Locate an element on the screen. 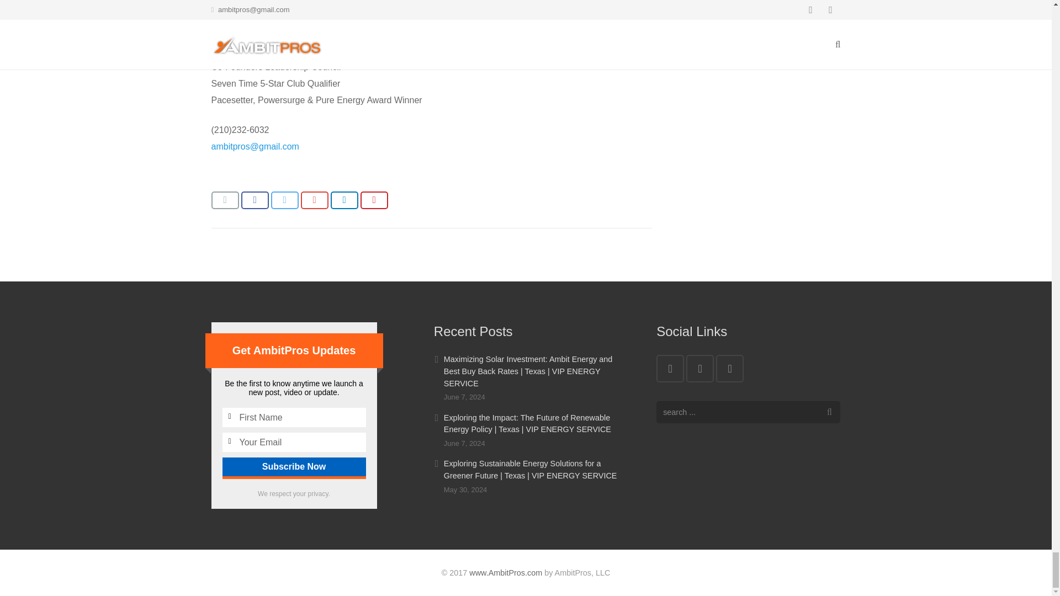 The image size is (1060, 596). Share this is located at coordinates (314, 200).